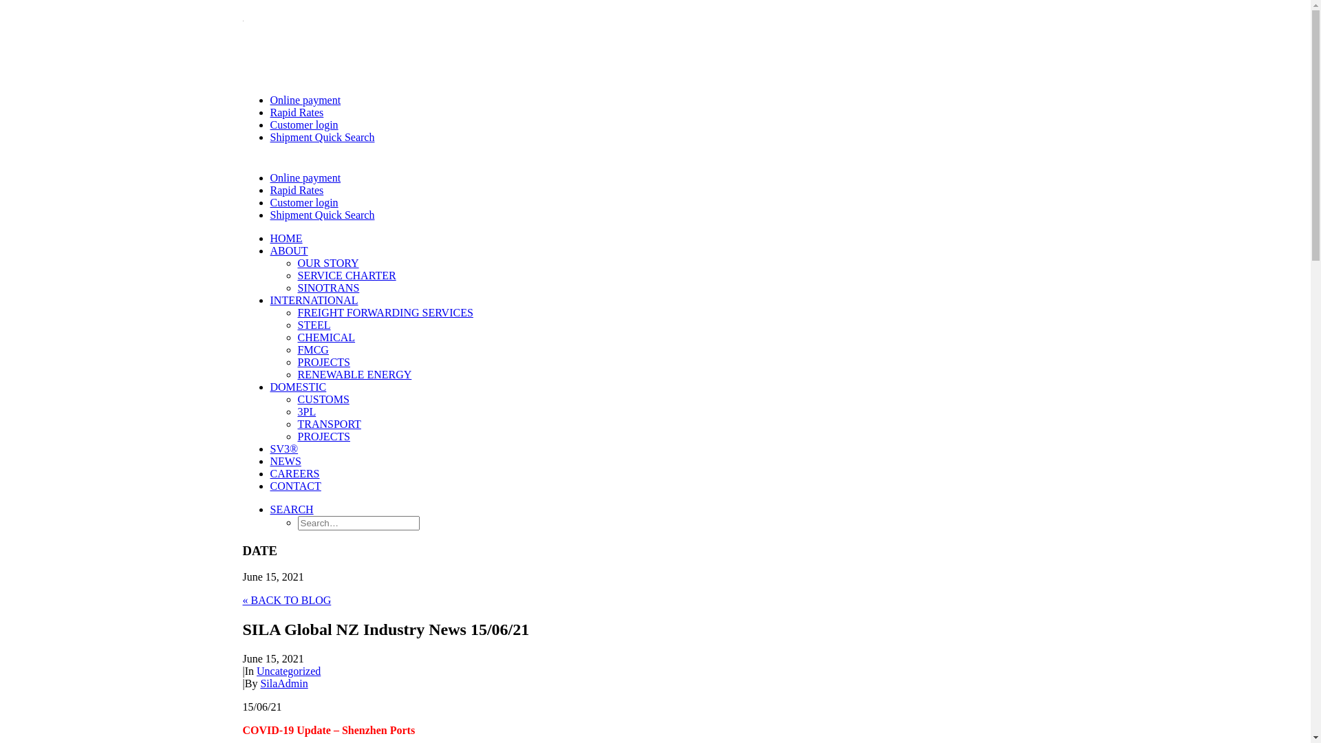 This screenshot has width=1321, height=743. What do you see at coordinates (327, 263) in the screenshot?
I see `OUR STORY` at bounding box center [327, 263].